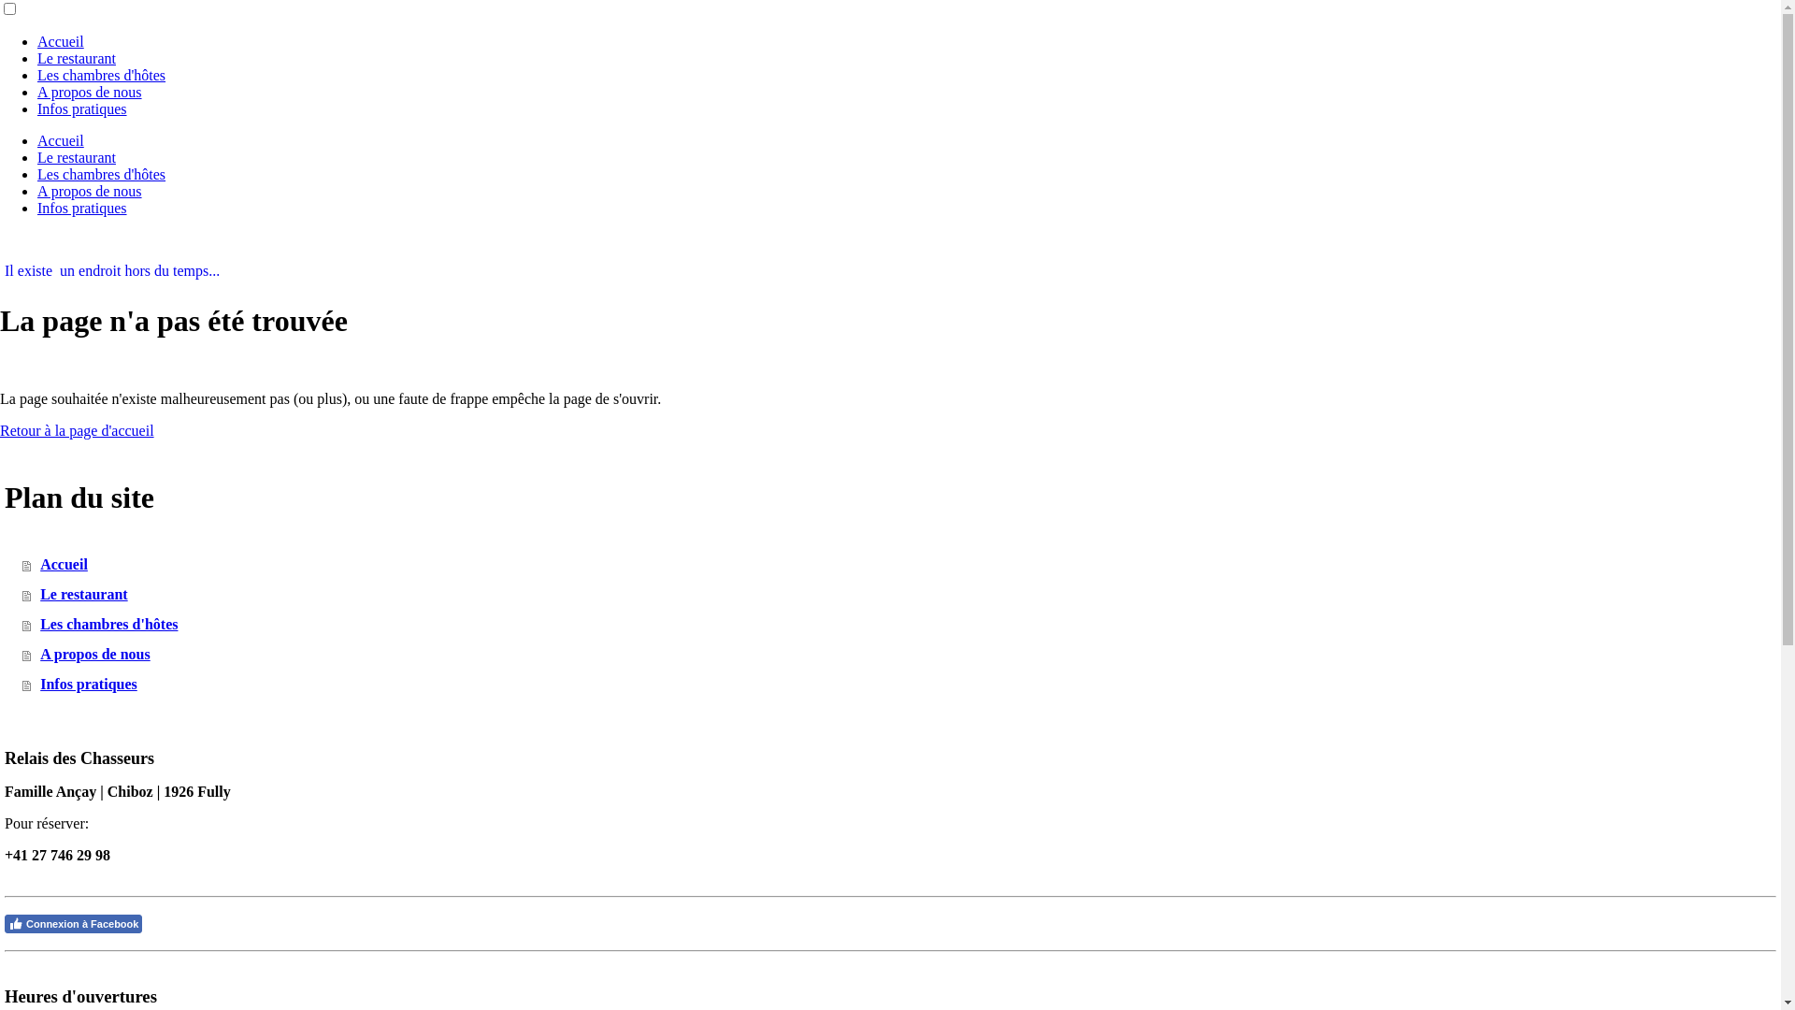 The width and height of the screenshot is (1795, 1010). Describe the element at coordinates (90, 191) in the screenshot. I see `A propos de nous` at that location.